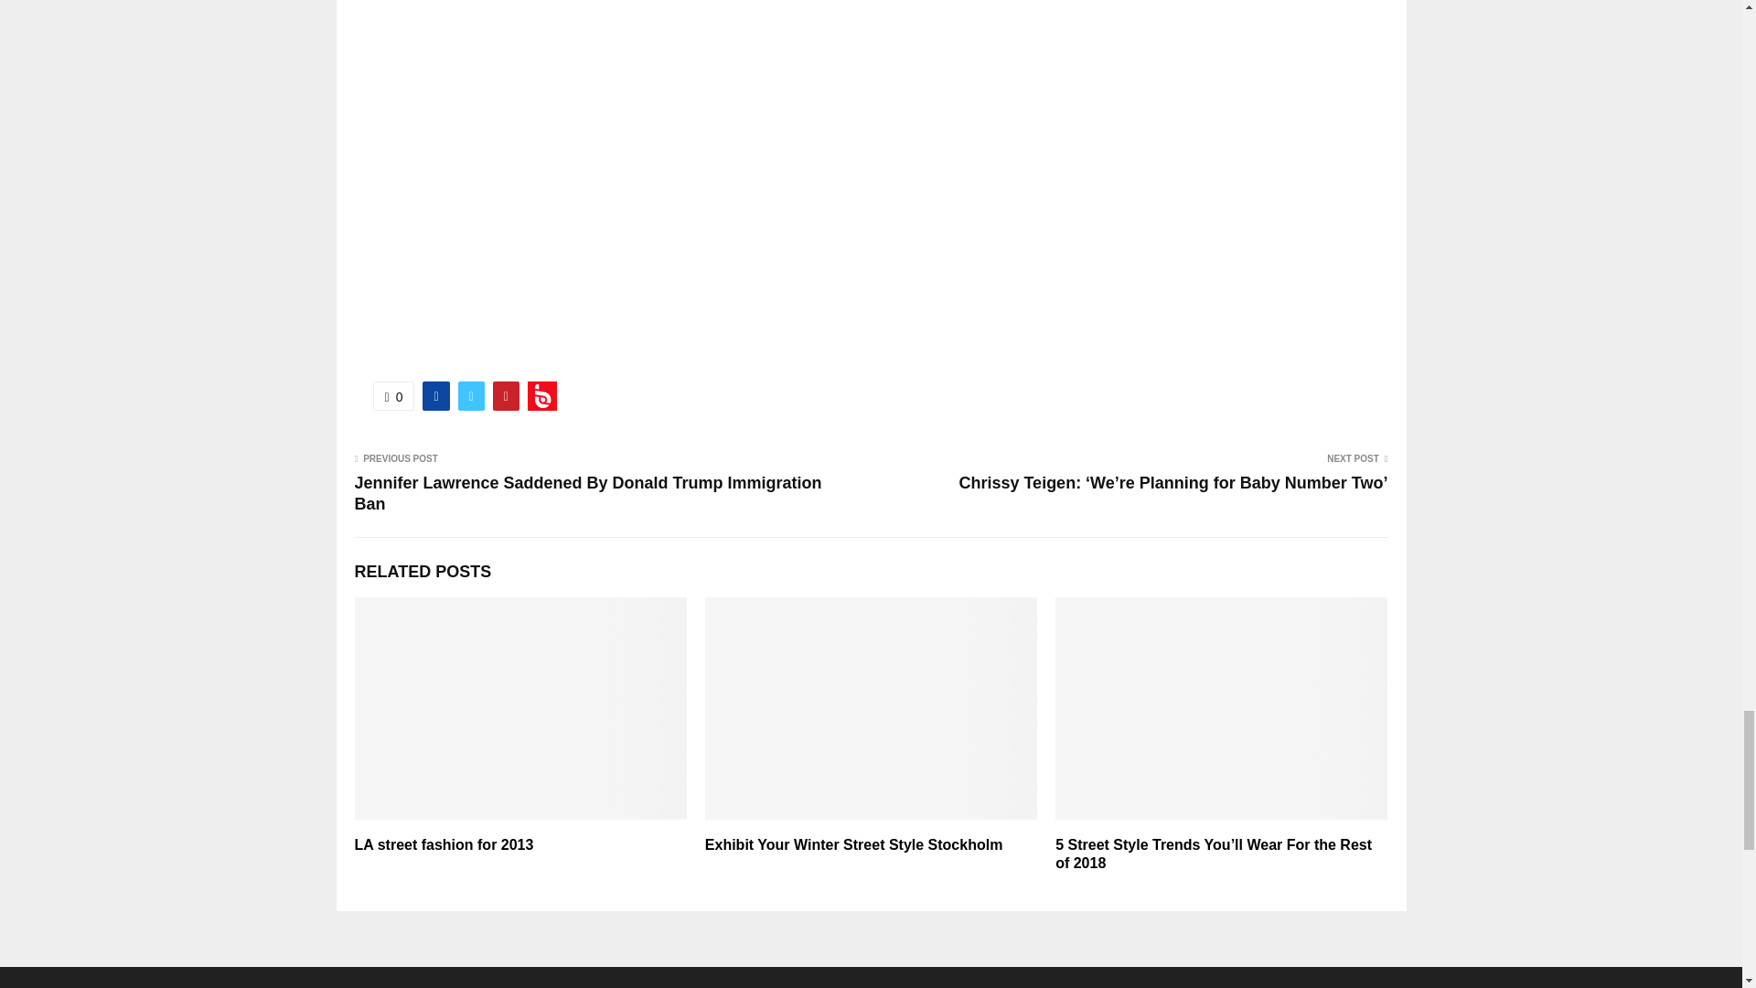 The width and height of the screenshot is (1756, 988). What do you see at coordinates (393, 395) in the screenshot?
I see `0` at bounding box center [393, 395].